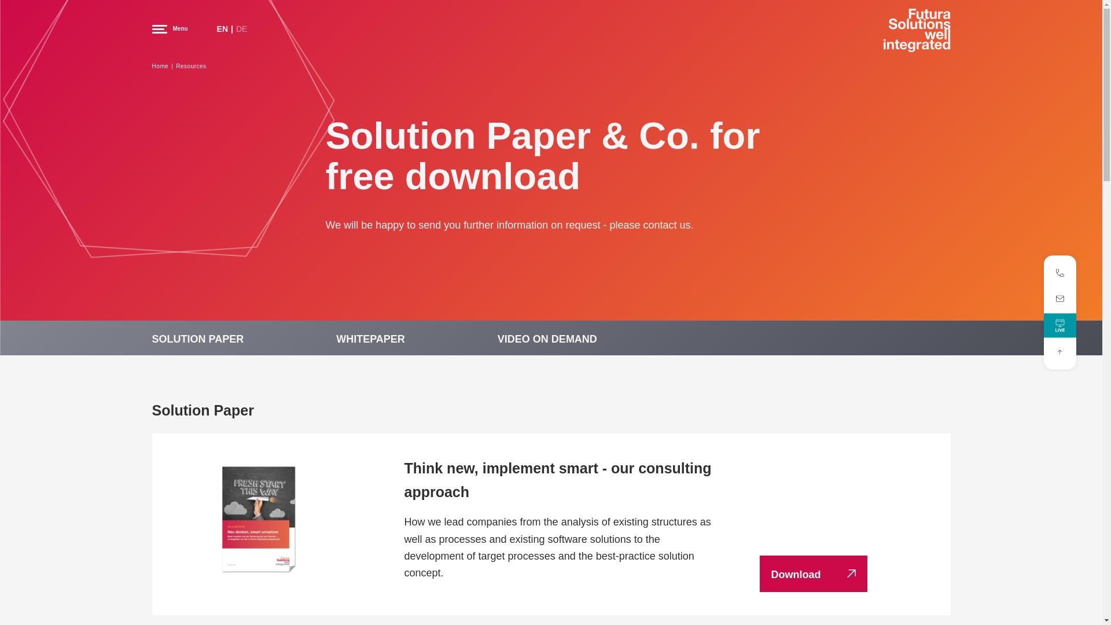 This screenshot has width=1111, height=625. Describe the element at coordinates (197, 339) in the screenshot. I see `SOLUTION PAPER` at that location.